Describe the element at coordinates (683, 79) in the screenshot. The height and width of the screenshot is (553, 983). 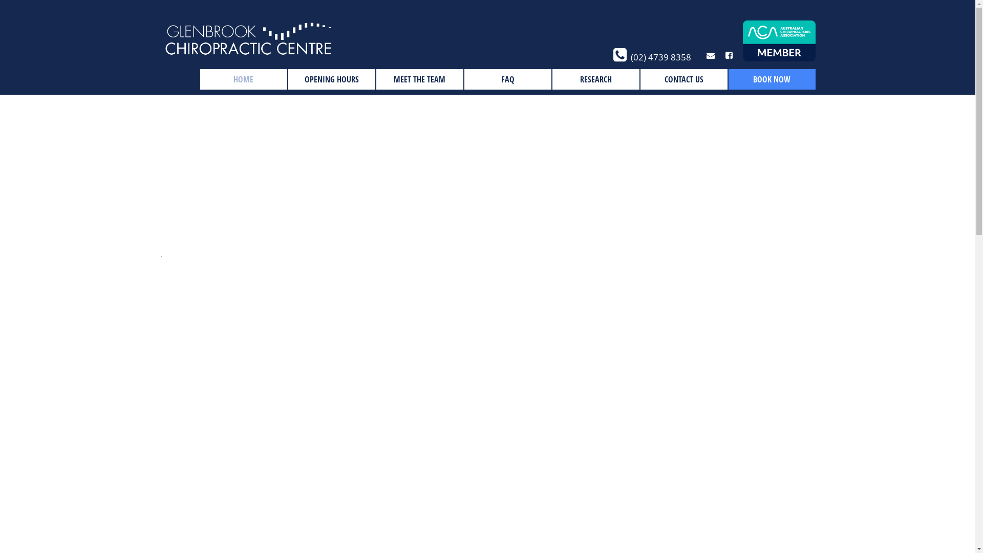
I see `CONTACT US` at that location.